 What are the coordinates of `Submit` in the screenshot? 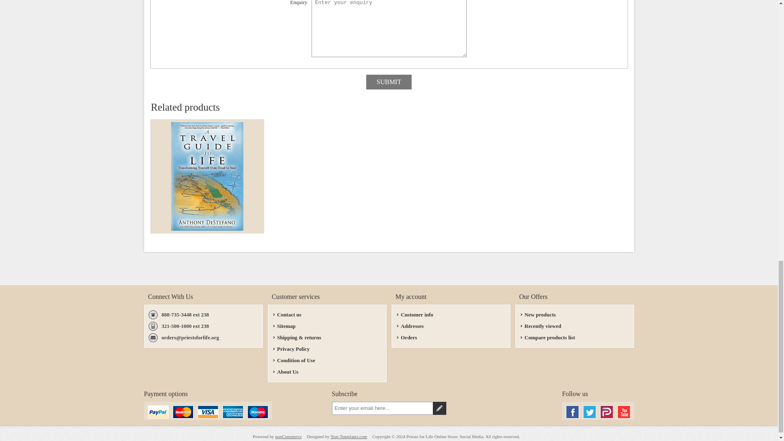 It's located at (388, 82).